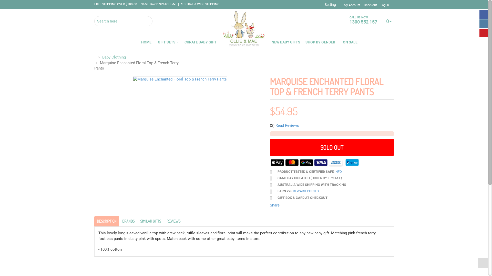 The height and width of the screenshot is (276, 492). What do you see at coordinates (350, 42) in the screenshot?
I see `ON SALE` at bounding box center [350, 42].